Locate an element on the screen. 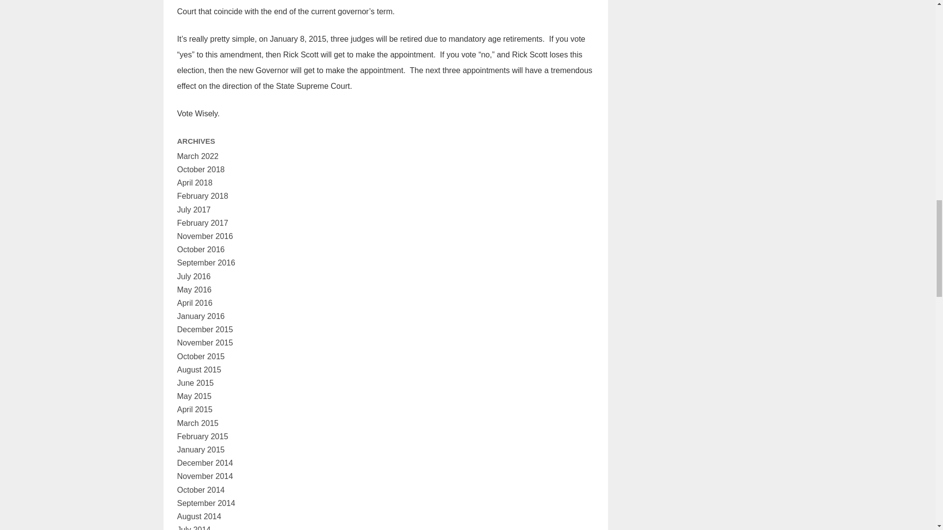 This screenshot has height=530, width=943. November 2014 is located at coordinates (205, 476).